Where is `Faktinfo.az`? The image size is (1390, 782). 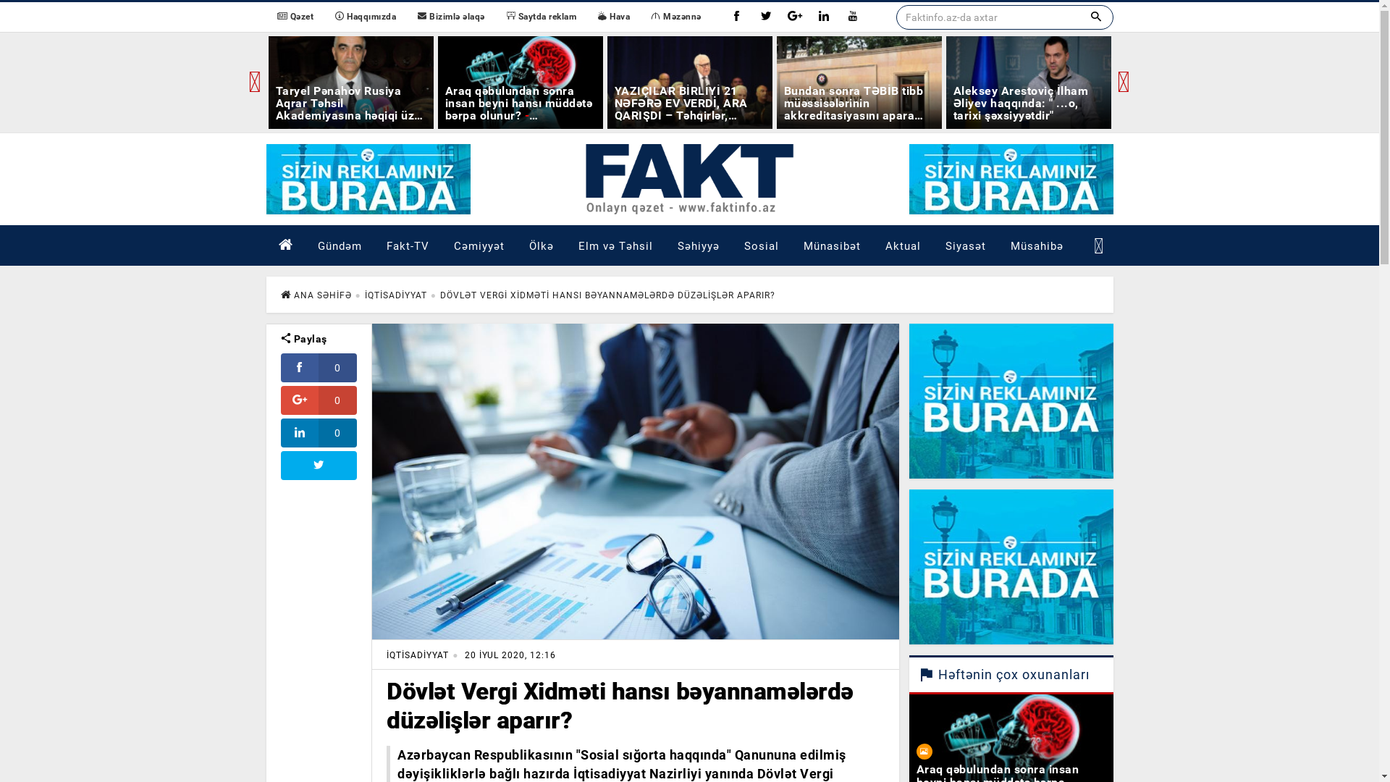 Faktinfo.az is located at coordinates (689, 180).